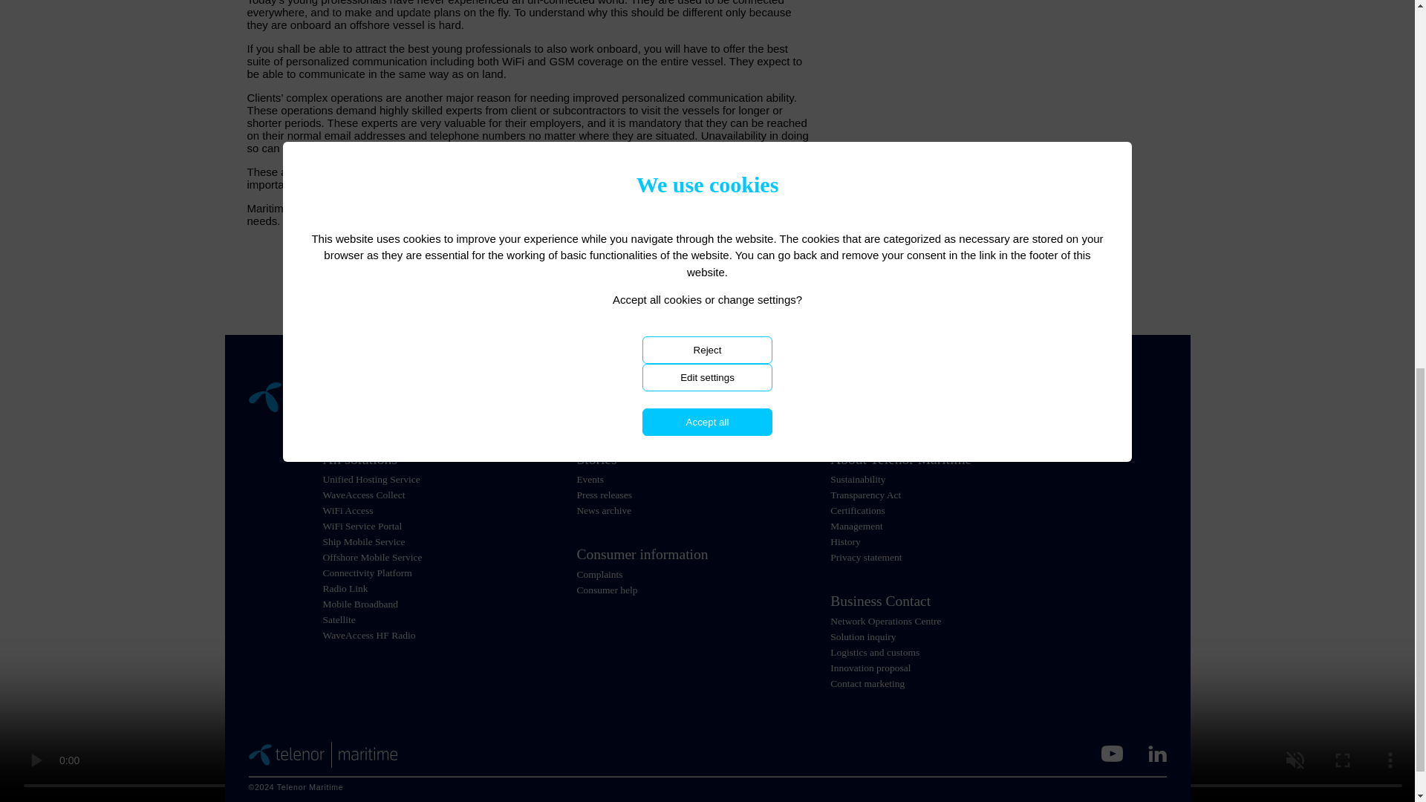  Describe the element at coordinates (359, 603) in the screenshot. I see `Mobile Broadband` at that location.